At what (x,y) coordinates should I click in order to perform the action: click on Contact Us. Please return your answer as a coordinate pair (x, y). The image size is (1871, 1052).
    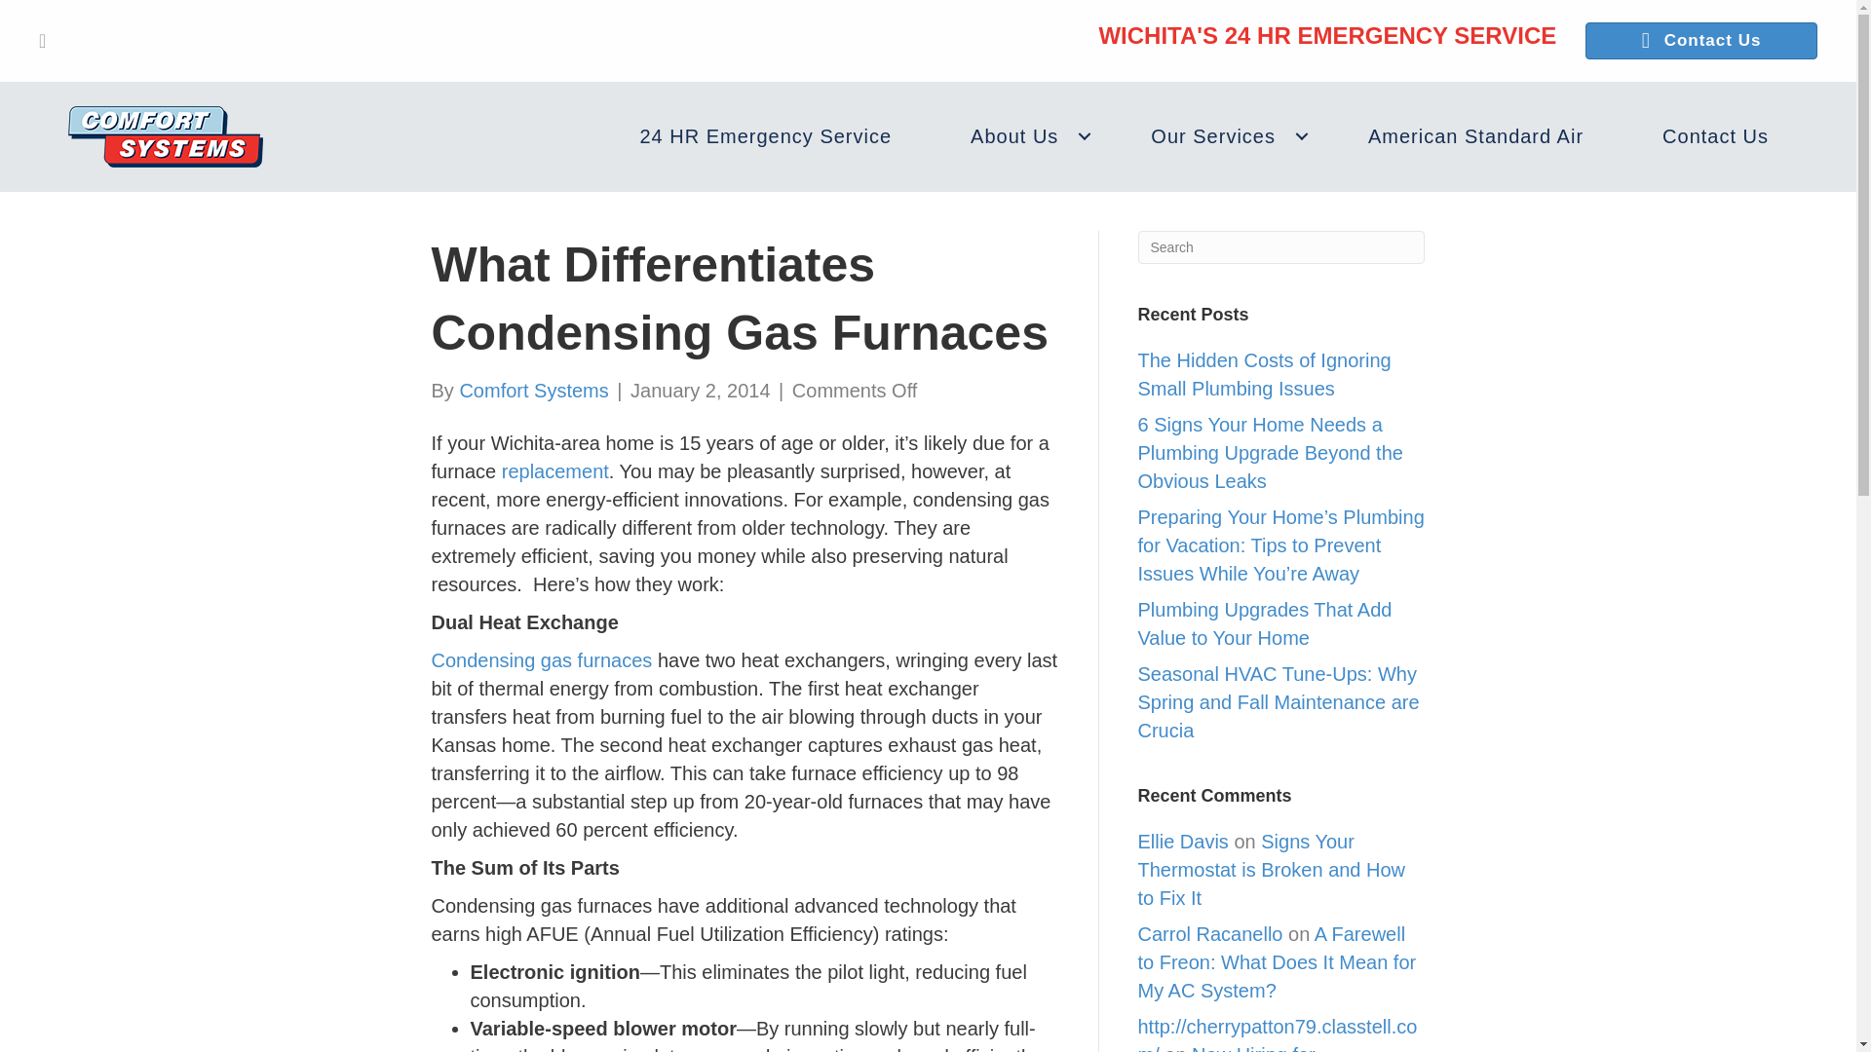
    Looking at the image, I should click on (1700, 40).